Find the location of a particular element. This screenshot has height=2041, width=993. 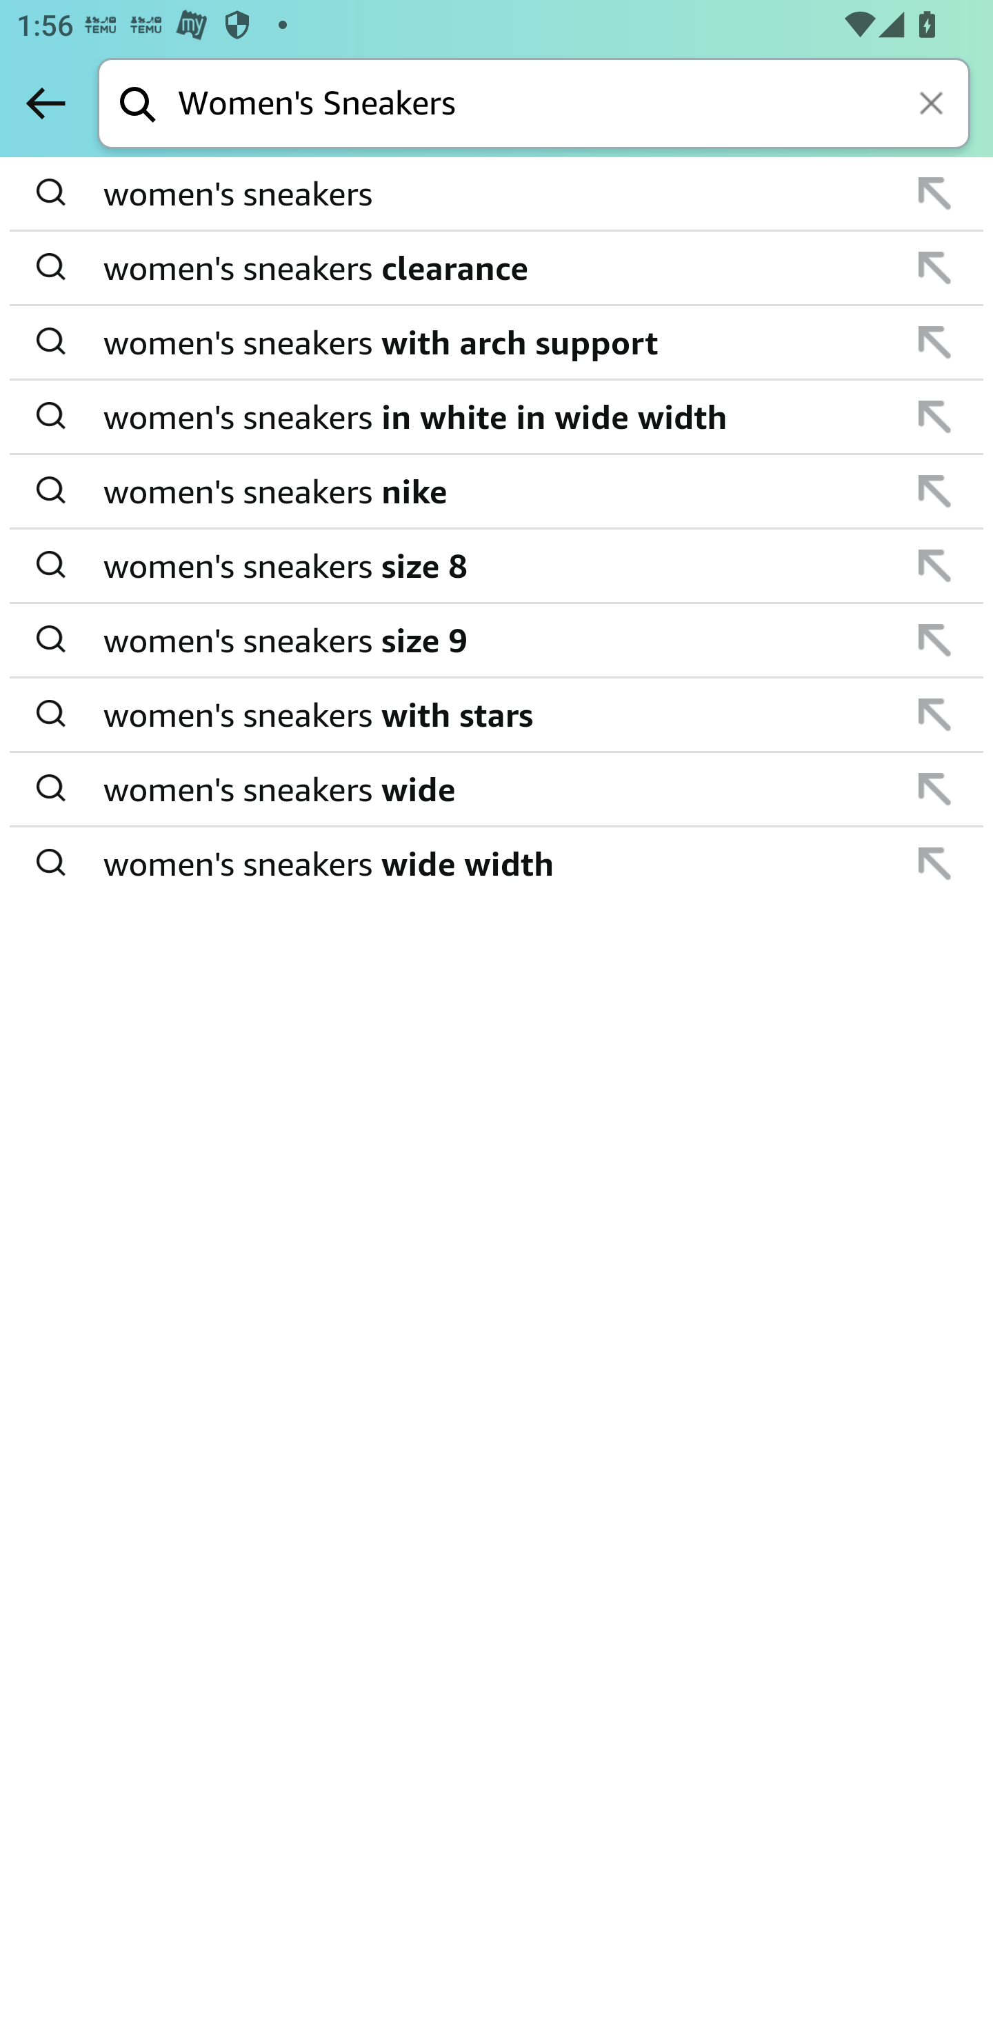

append suggestion is located at coordinates (935, 863).